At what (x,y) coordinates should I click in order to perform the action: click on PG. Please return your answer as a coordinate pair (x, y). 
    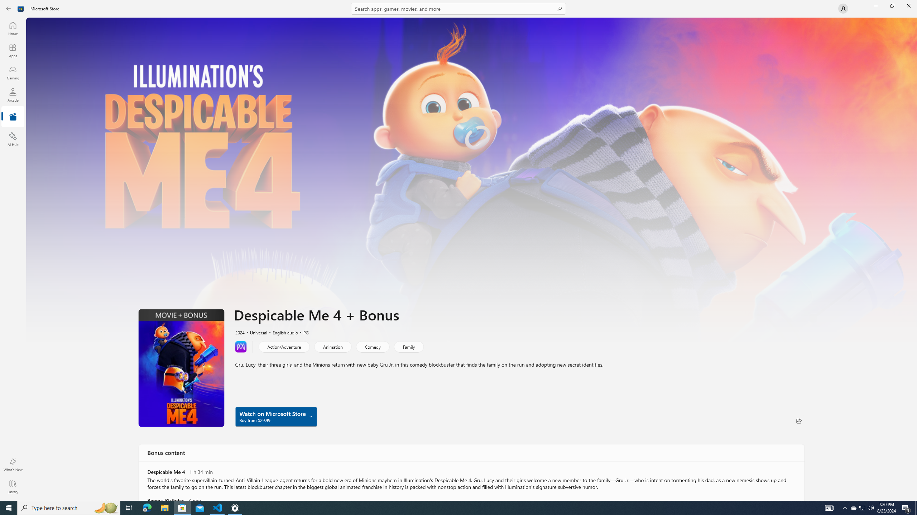
    Looking at the image, I should click on (303, 332).